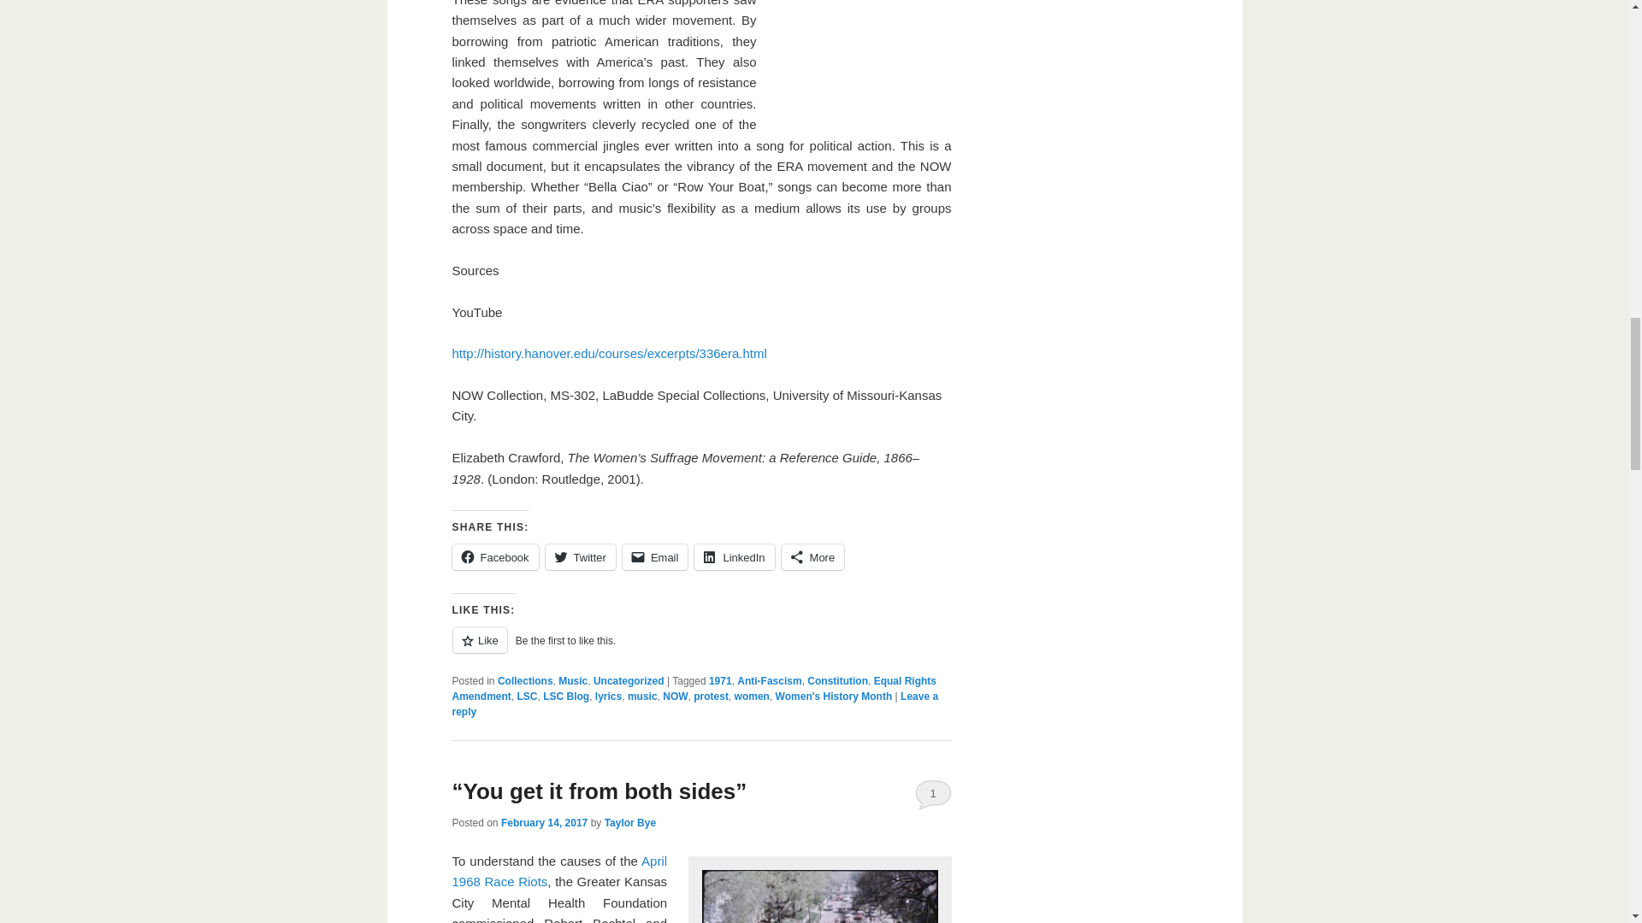  Describe the element at coordinates (720, 680) in the screenshot. I see `1971` at that location.